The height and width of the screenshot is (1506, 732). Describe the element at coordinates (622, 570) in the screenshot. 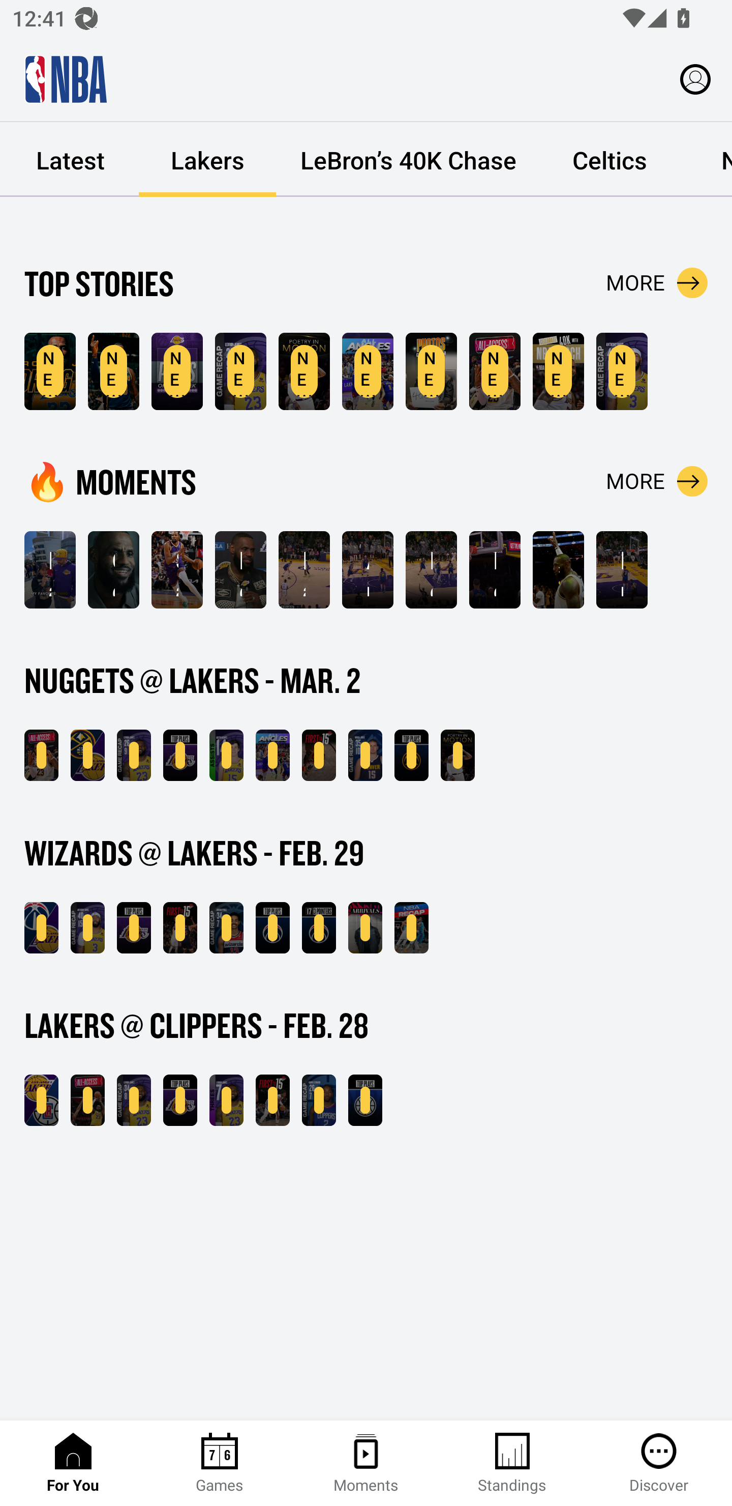

I see `Dunk by Jaxson Hayes` at that location.